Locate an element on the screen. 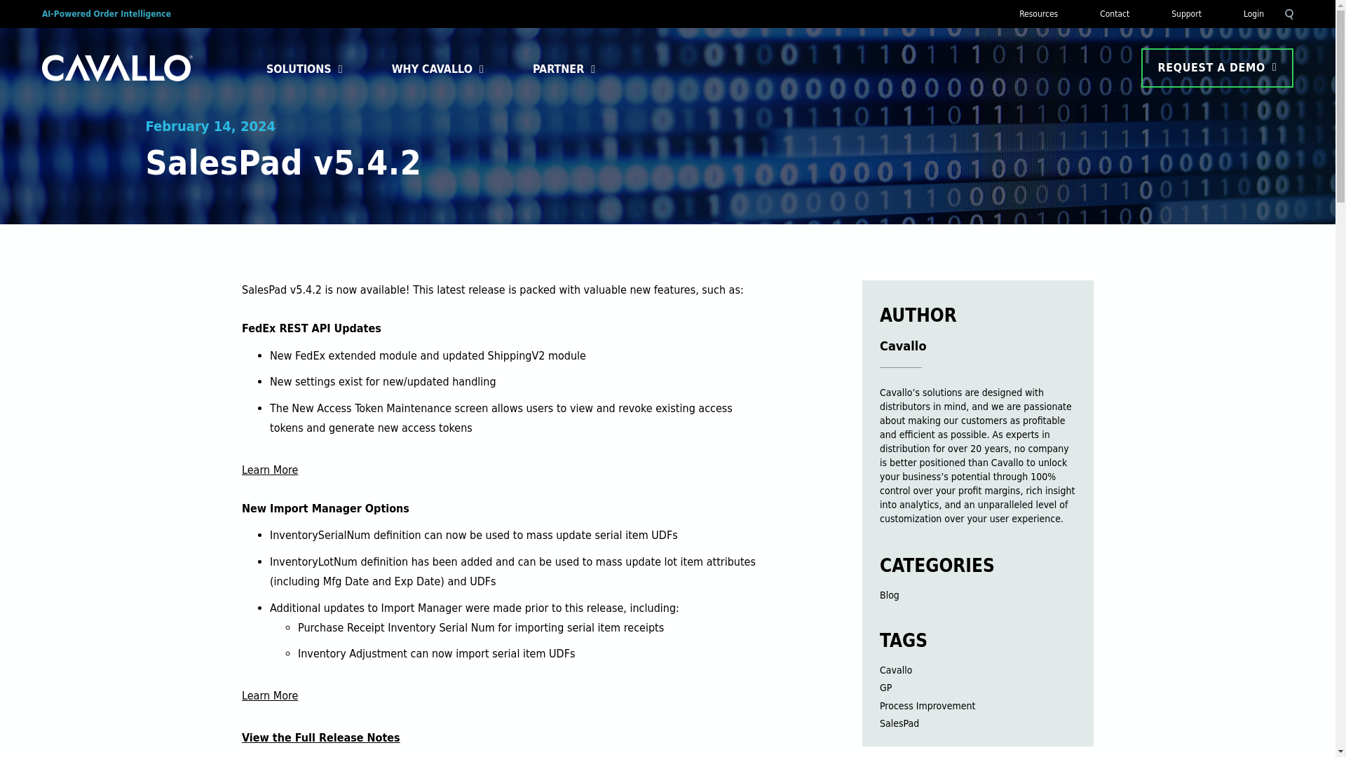  Resources is located at coordinates (1039, 14).